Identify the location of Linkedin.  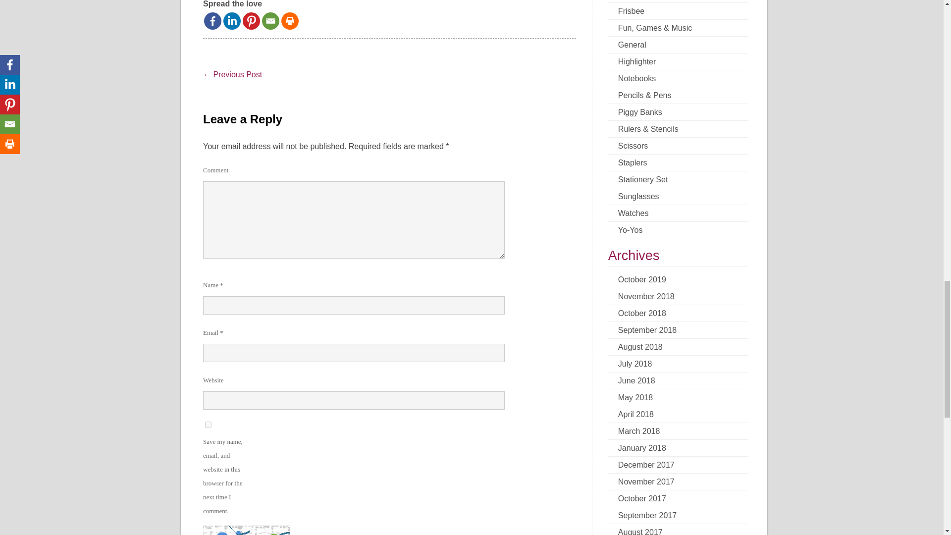
(232, 21).